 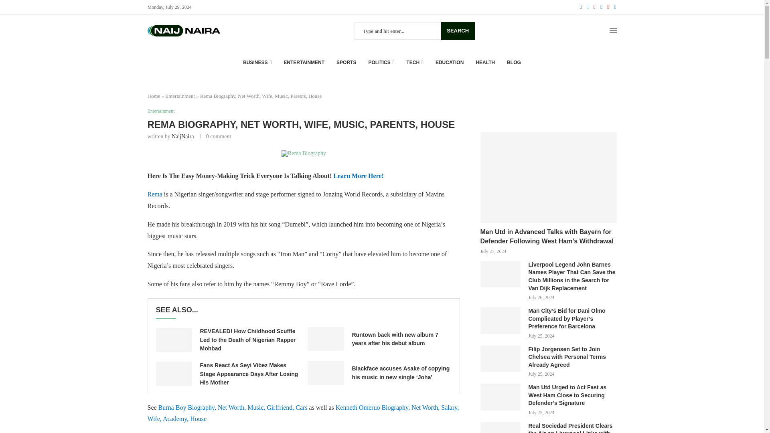 What do you see at coordinates (485, 63) in the screenshot?
I see `HEALTH` at bounding box center [485, 63].